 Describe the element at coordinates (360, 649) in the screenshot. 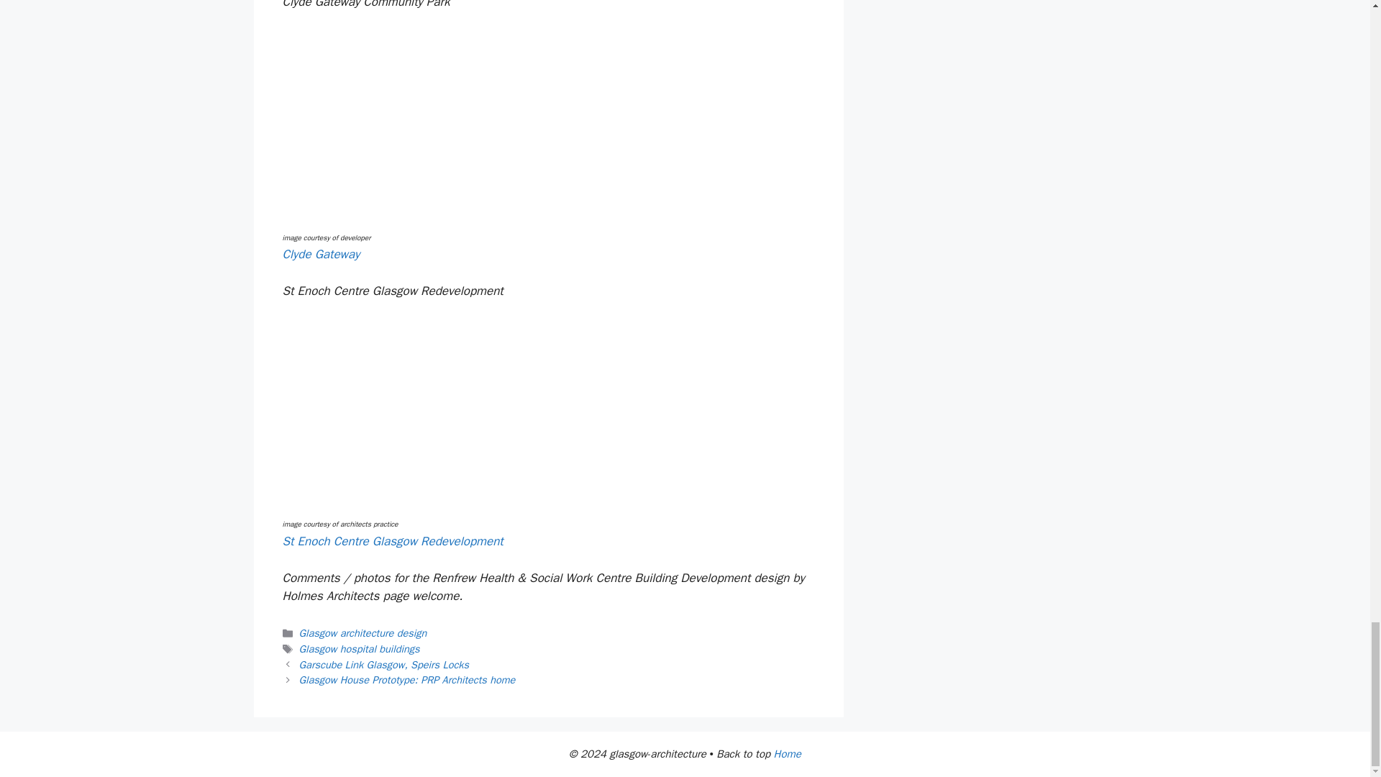

I see `Glasgow hospital buildings` at that location.